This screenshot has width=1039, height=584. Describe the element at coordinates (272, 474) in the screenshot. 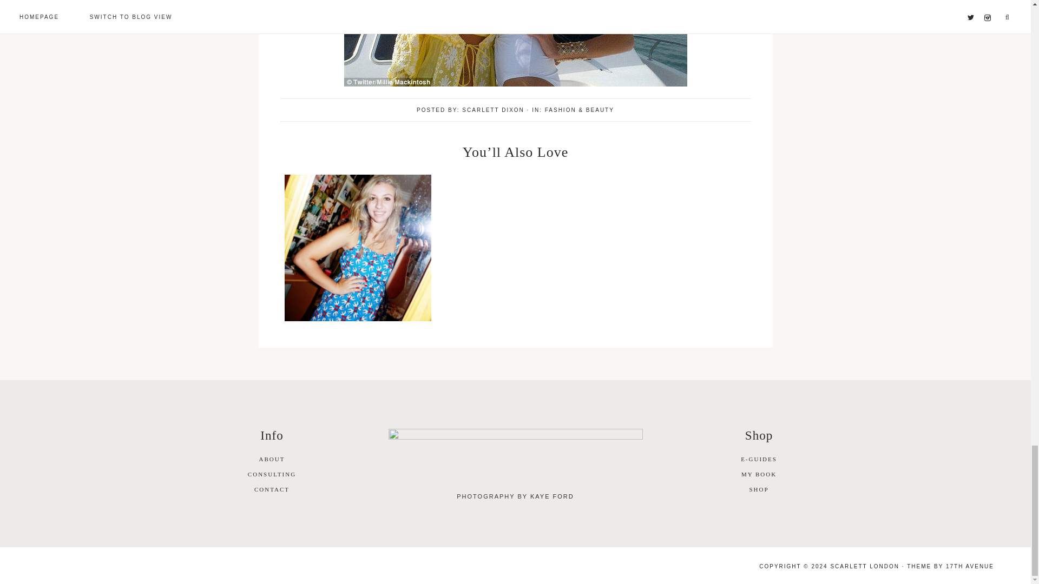

I see `CONSULTING` at that location.